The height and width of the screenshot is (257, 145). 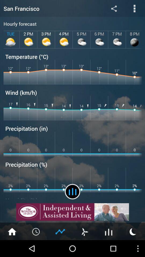 What do you see at coordinates (114, 9) in the screenshot?
I see `share the information` at bounding box center [114, 9].